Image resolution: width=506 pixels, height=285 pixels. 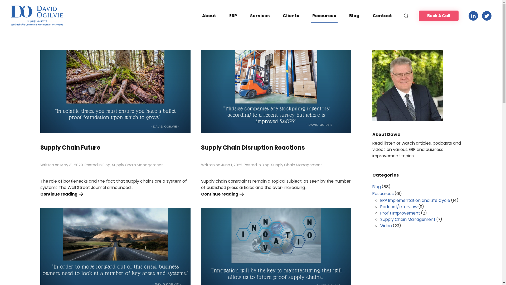 I want to click on Podcast/Interview, so click(x=398, y=207).